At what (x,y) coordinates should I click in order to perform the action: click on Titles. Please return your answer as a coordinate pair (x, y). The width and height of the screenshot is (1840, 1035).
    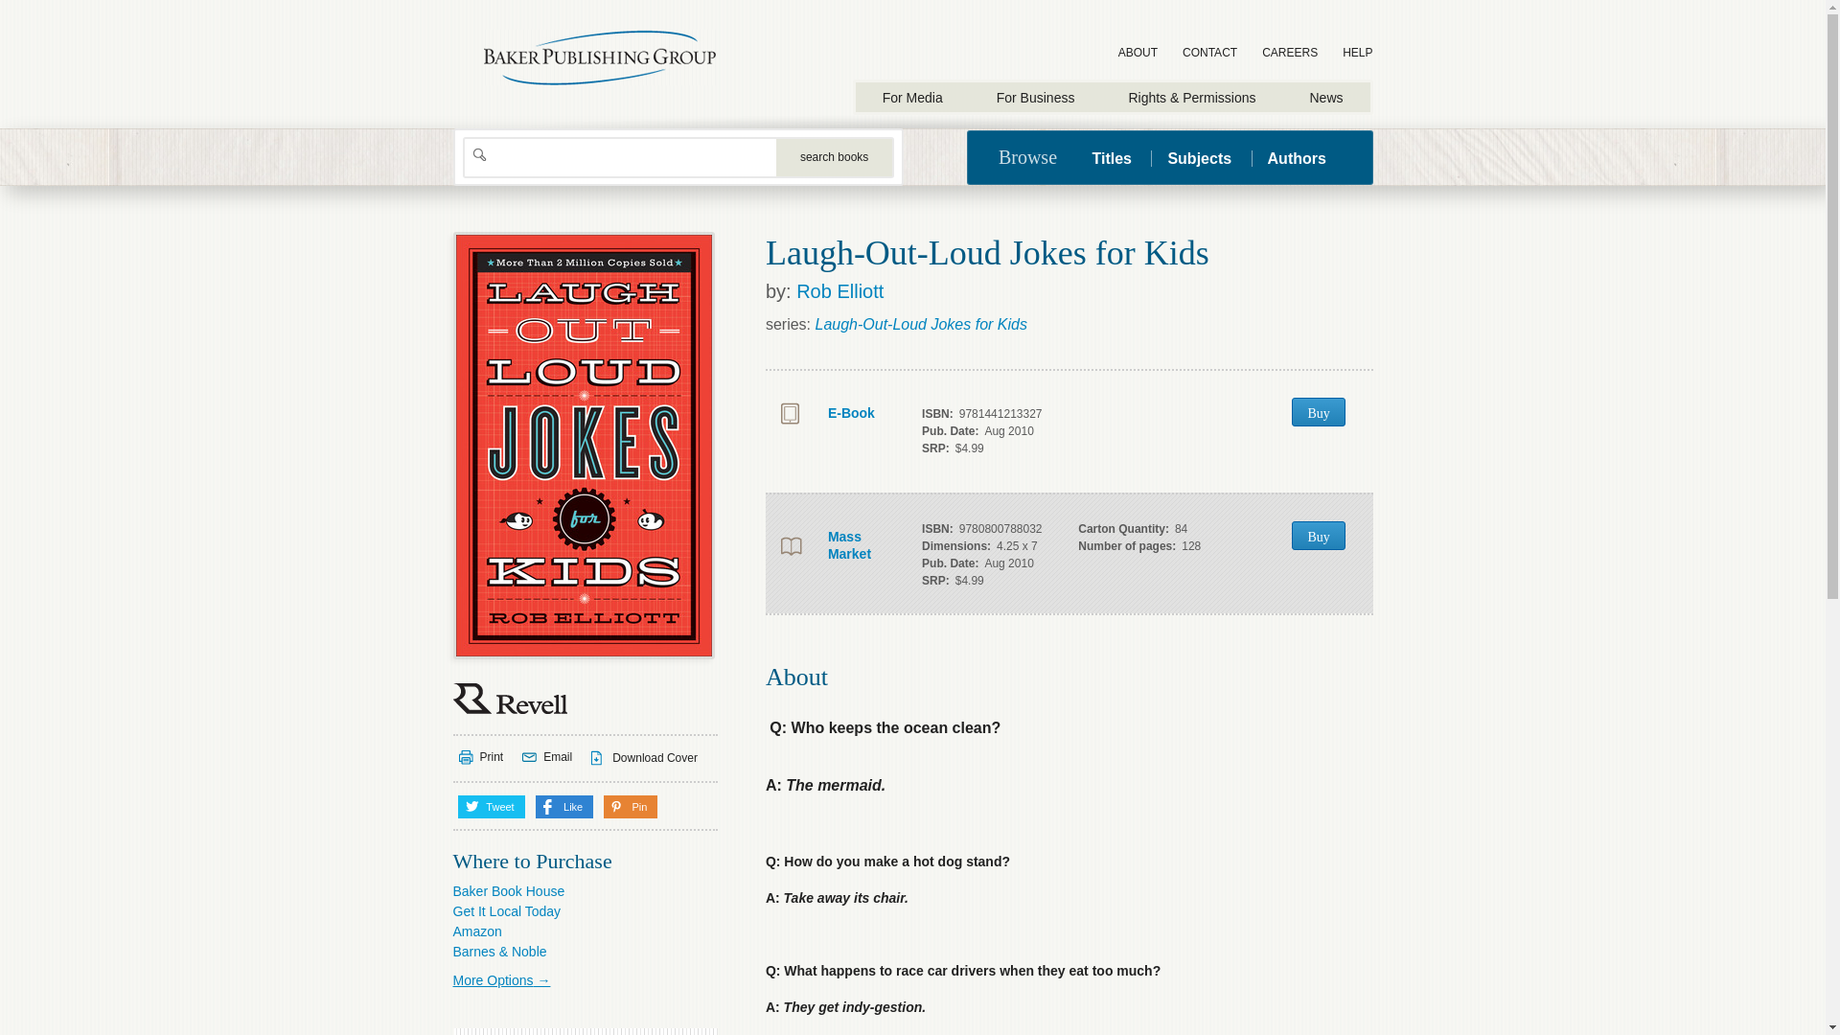
    Looking at the image, I should click on (1118, 157).